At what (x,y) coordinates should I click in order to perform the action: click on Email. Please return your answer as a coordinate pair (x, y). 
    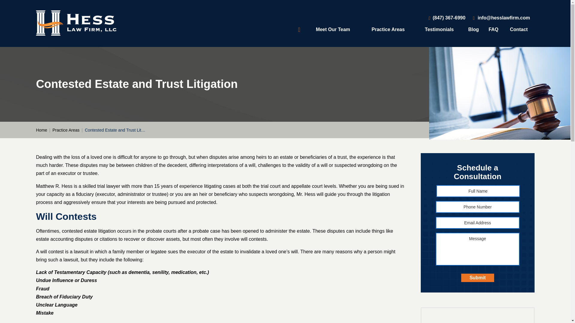
    Looking at the image, I should click on (501, 18).